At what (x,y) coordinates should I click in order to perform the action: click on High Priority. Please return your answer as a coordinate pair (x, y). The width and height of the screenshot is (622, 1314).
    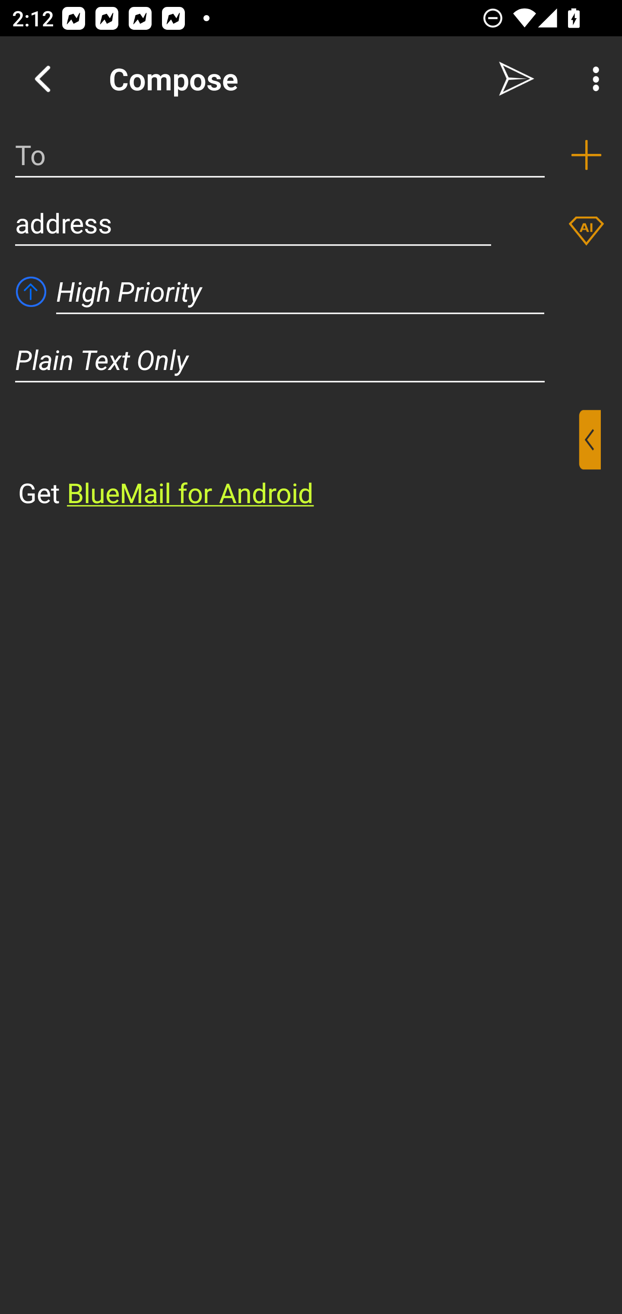
    Looking at the image, I should click on (300, 291).